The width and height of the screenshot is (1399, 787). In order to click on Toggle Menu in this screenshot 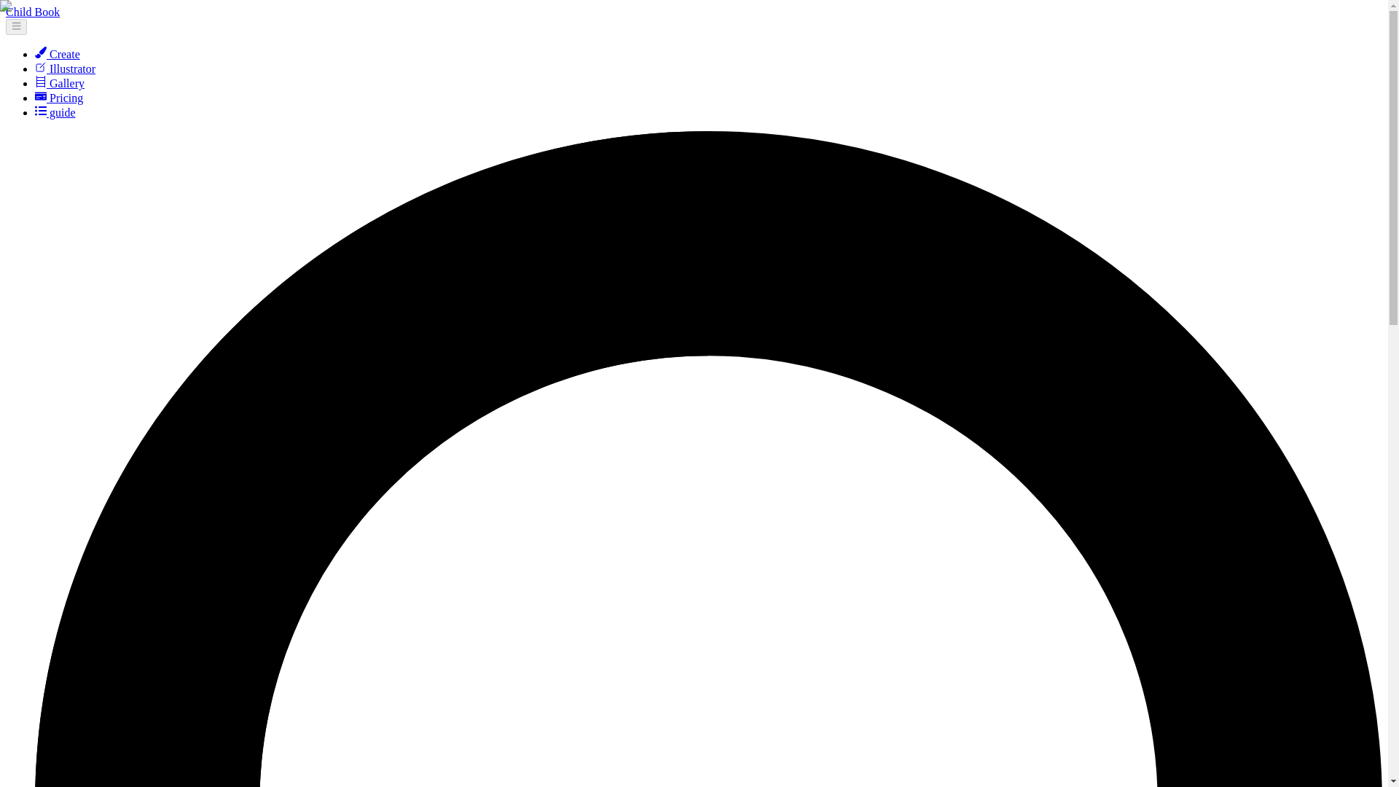, I will do `click(16, 26)`.